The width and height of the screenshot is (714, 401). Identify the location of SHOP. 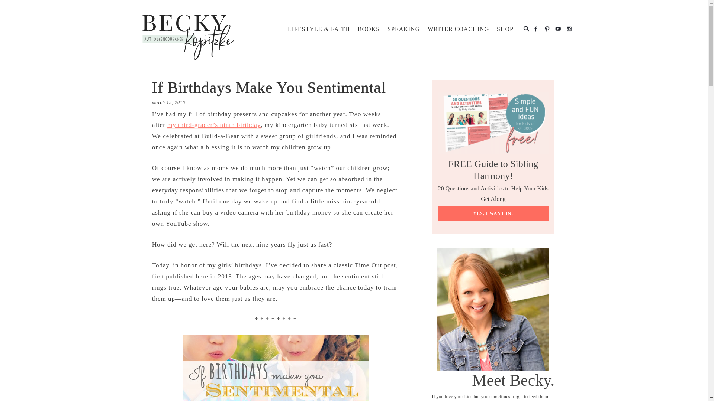
(505, 29).